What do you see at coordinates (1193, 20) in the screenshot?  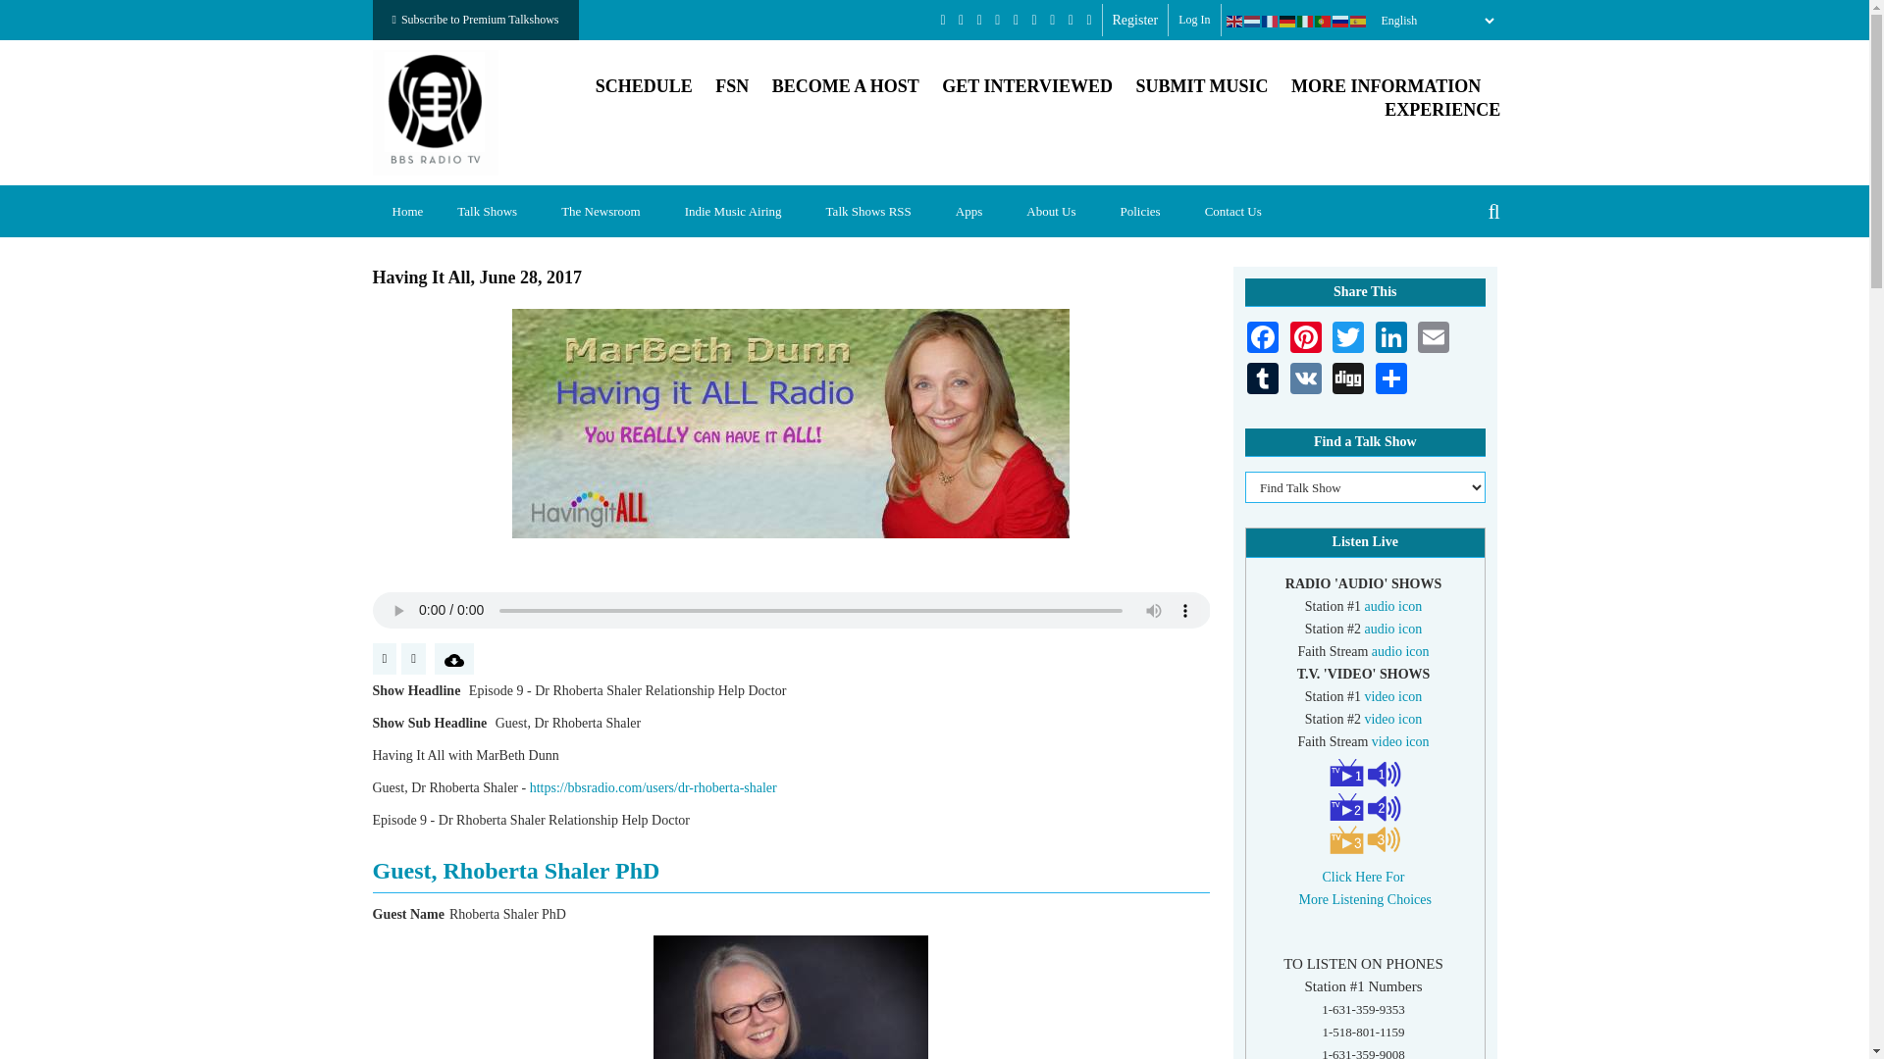 I see `Log In` at bounding box center [1193, 20].